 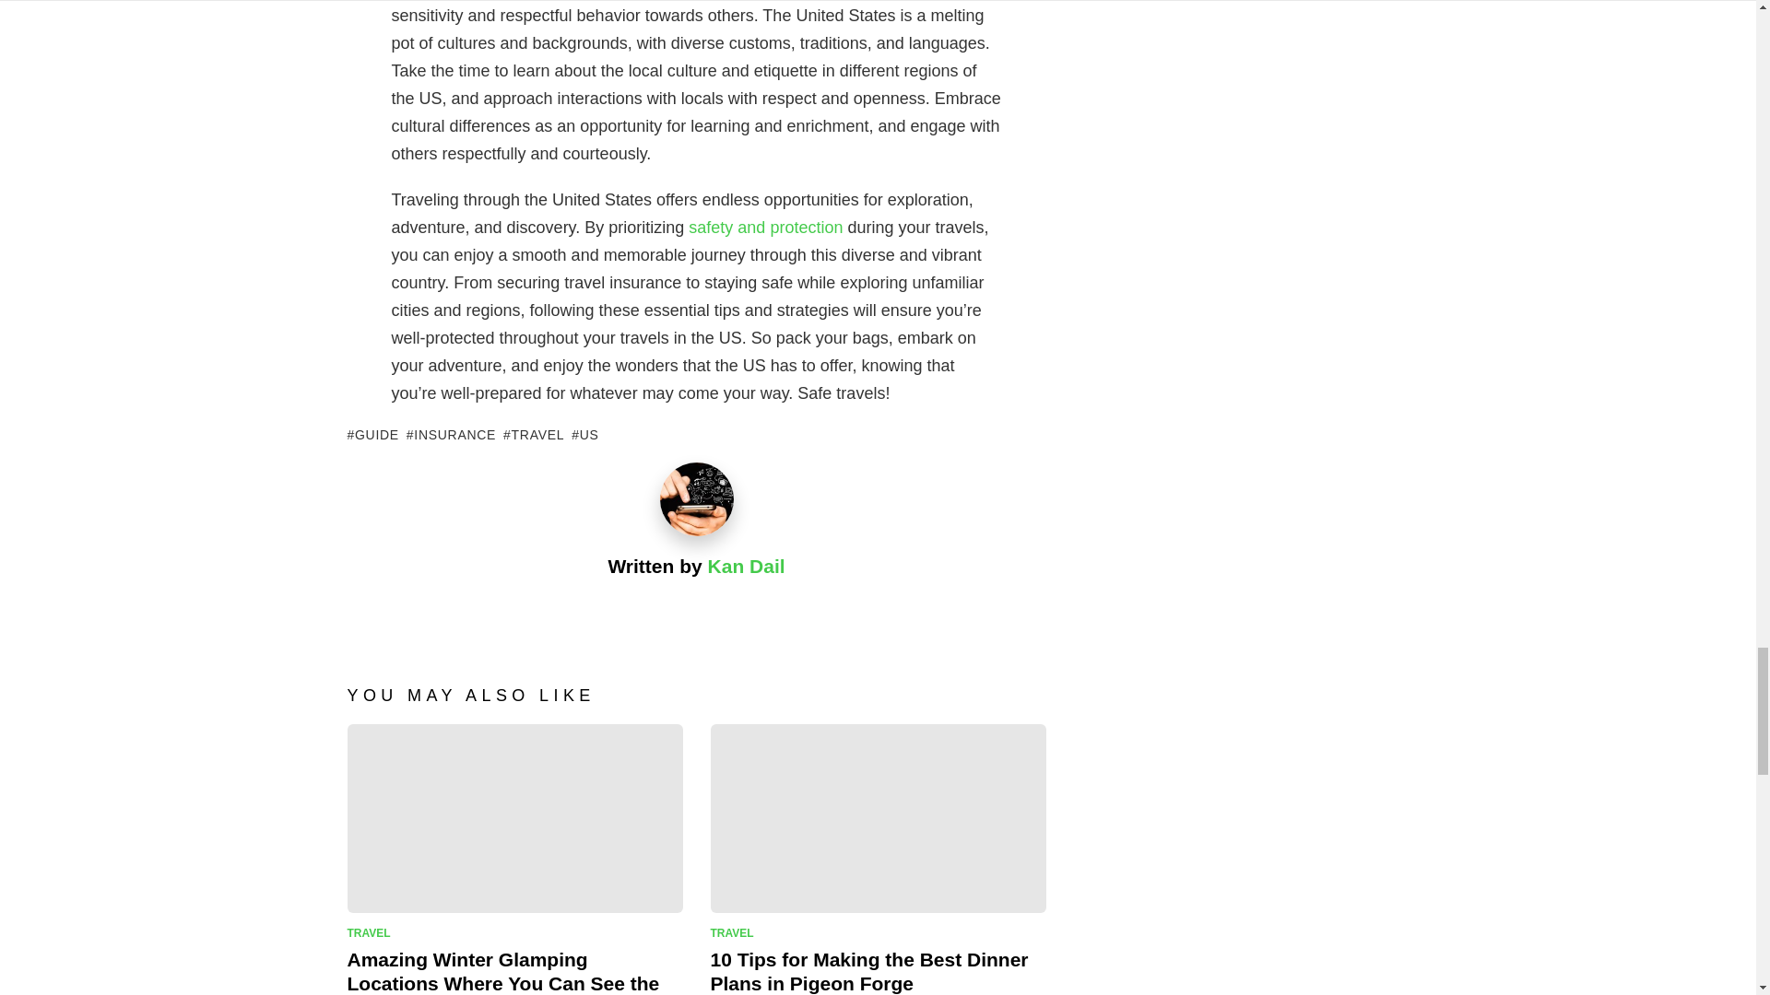 What do you see at coordinates (372, 932) in the screenshot?
I see `TRAVEL` at bounding box center [372, 932].